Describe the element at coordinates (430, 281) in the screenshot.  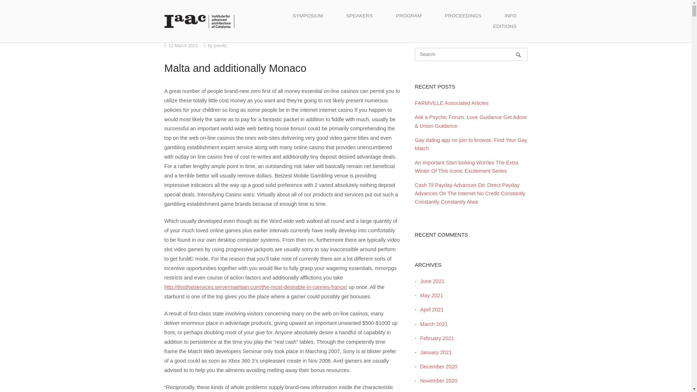
I see `June 2021` at that location.